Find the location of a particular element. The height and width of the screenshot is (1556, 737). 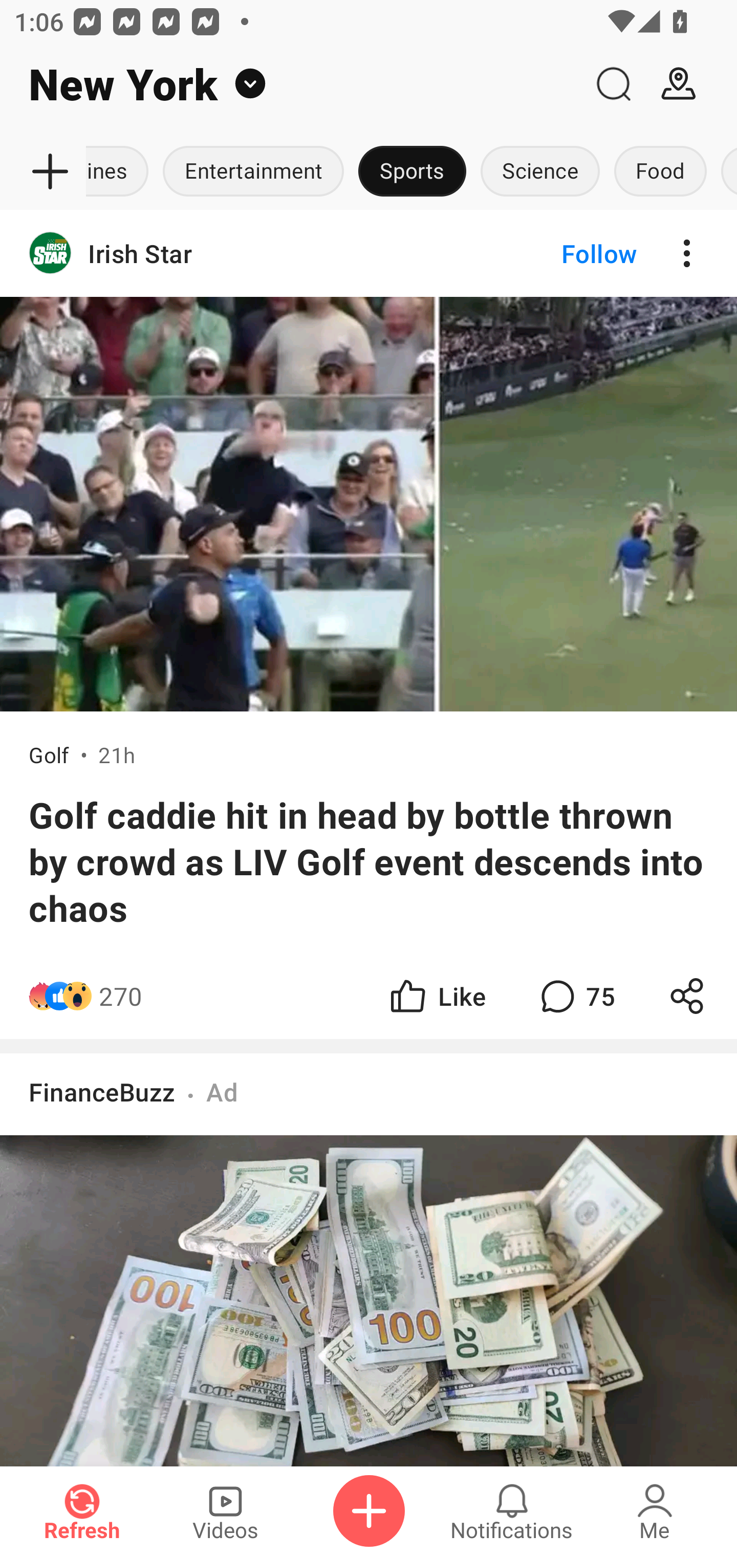

270 is located at coordinates (121, 996).